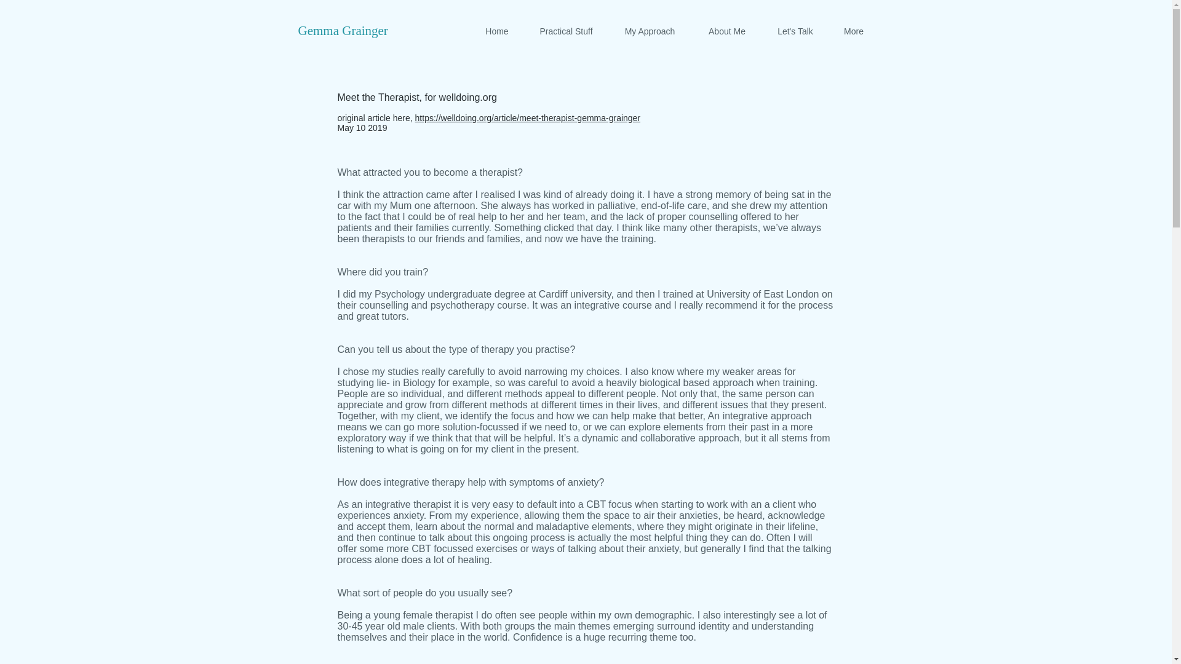 The image size is (1181, 664). Describe the element at coordinates (497, 31) in the screenshot. I see `Home` at that location.